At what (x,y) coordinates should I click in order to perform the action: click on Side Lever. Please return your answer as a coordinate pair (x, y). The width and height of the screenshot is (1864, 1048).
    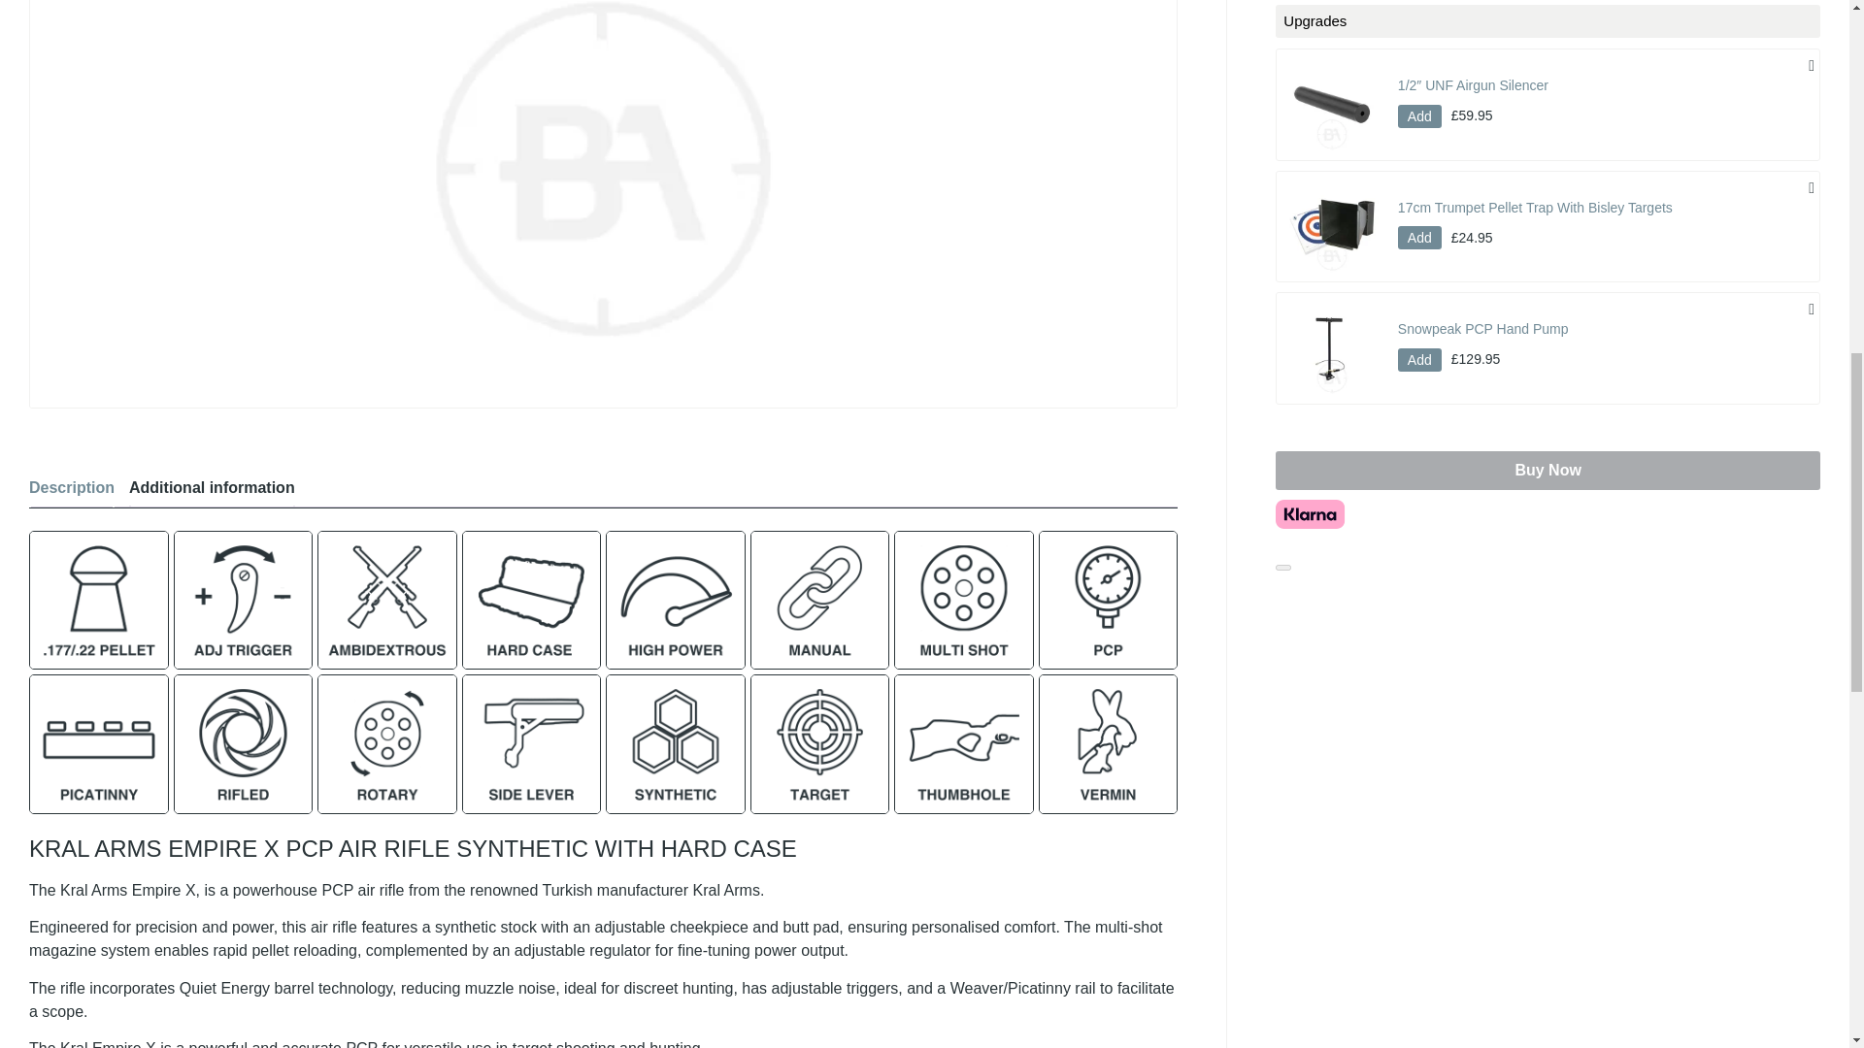
    Looking at the image, I should click on (532, 744).